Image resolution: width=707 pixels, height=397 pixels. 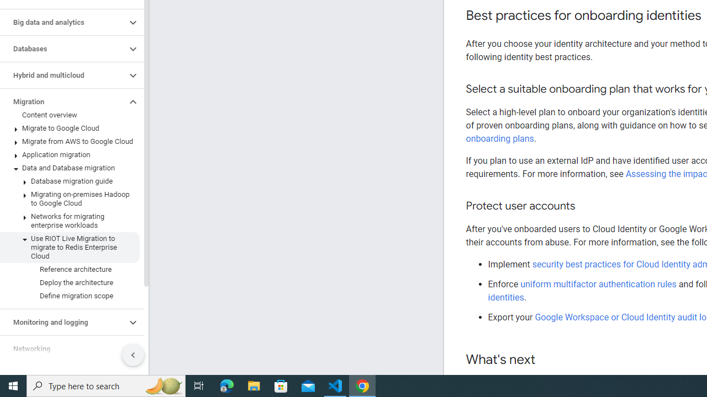 What do you see at coordinates (63, 22) in the screenshot?
I see `Big data and analytics` at bounding box center [63, 22].